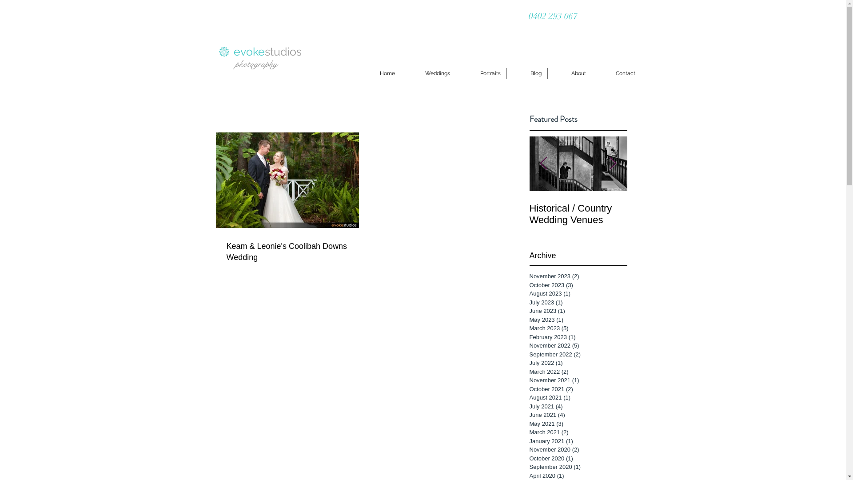 The width and height of the screenshot is (853, 480). I want to click on November 2021 (1), so click(576, 380).